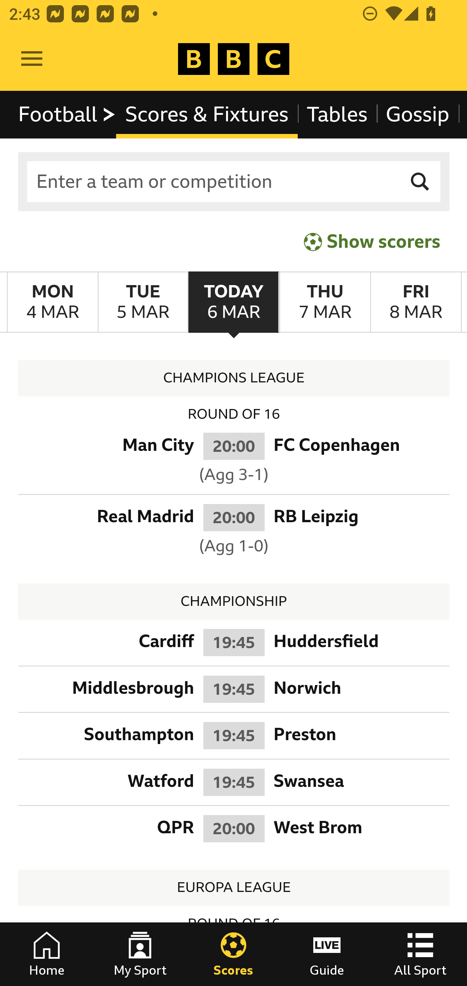 This screenshot has width=467, height=986. What do you see at coordinates (327, 954) in the screenshot?
I see `Guide` at bounding box center [327, 954].